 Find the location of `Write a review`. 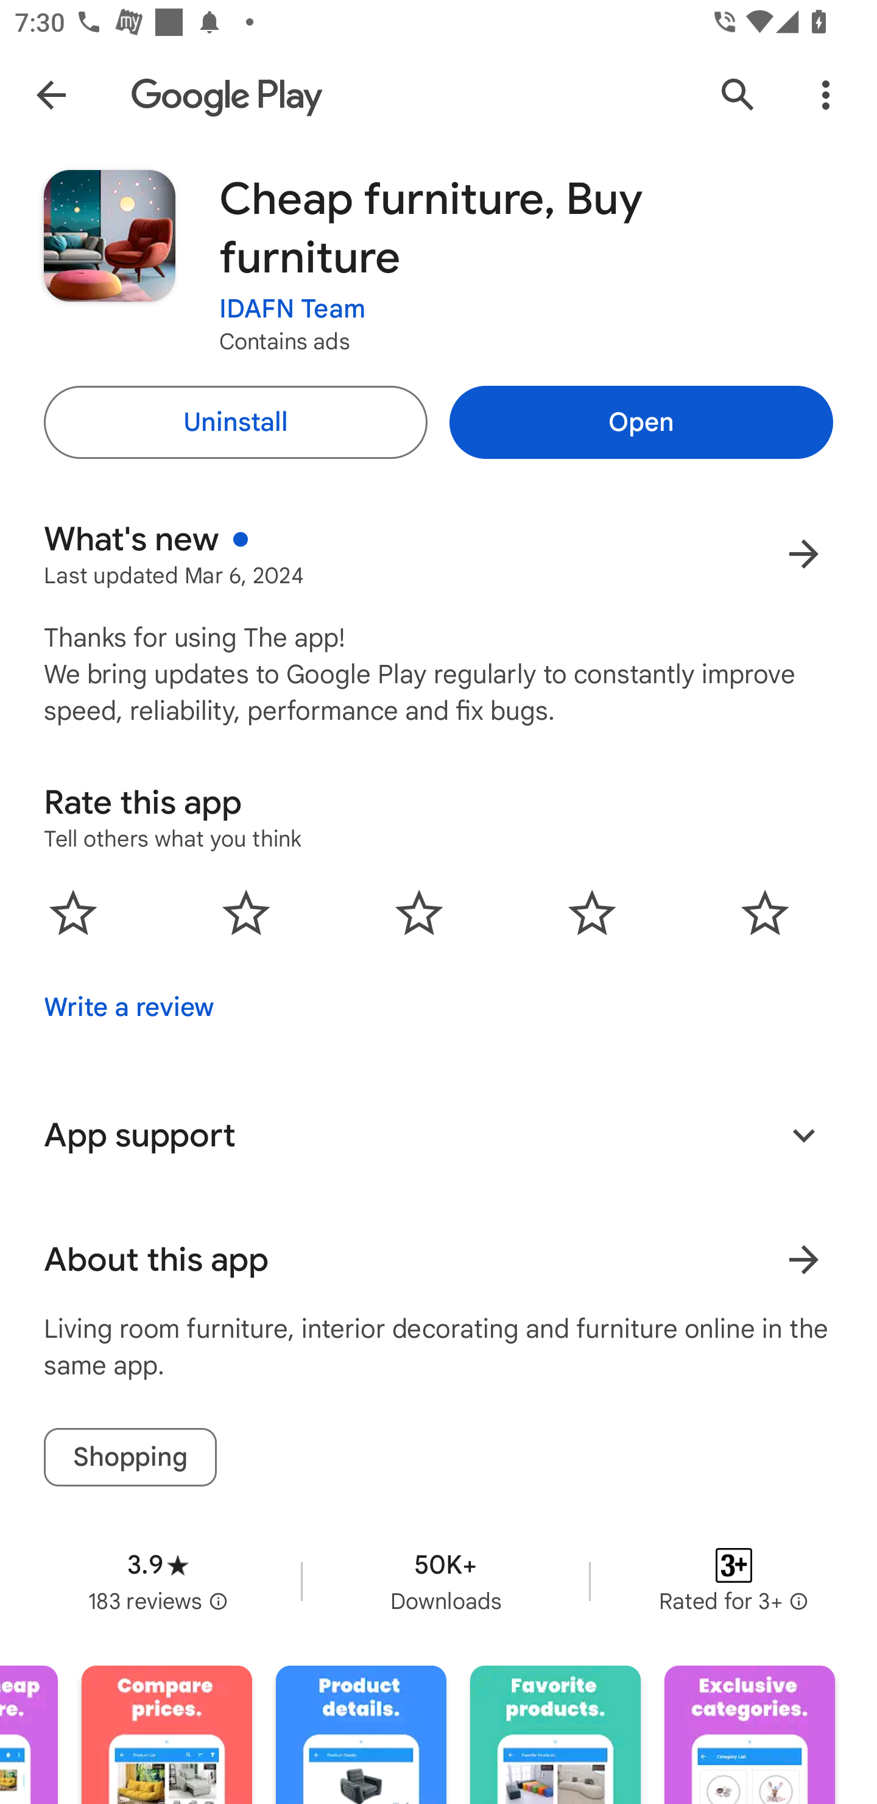

Write a review is located at coordinates (129, 1007).